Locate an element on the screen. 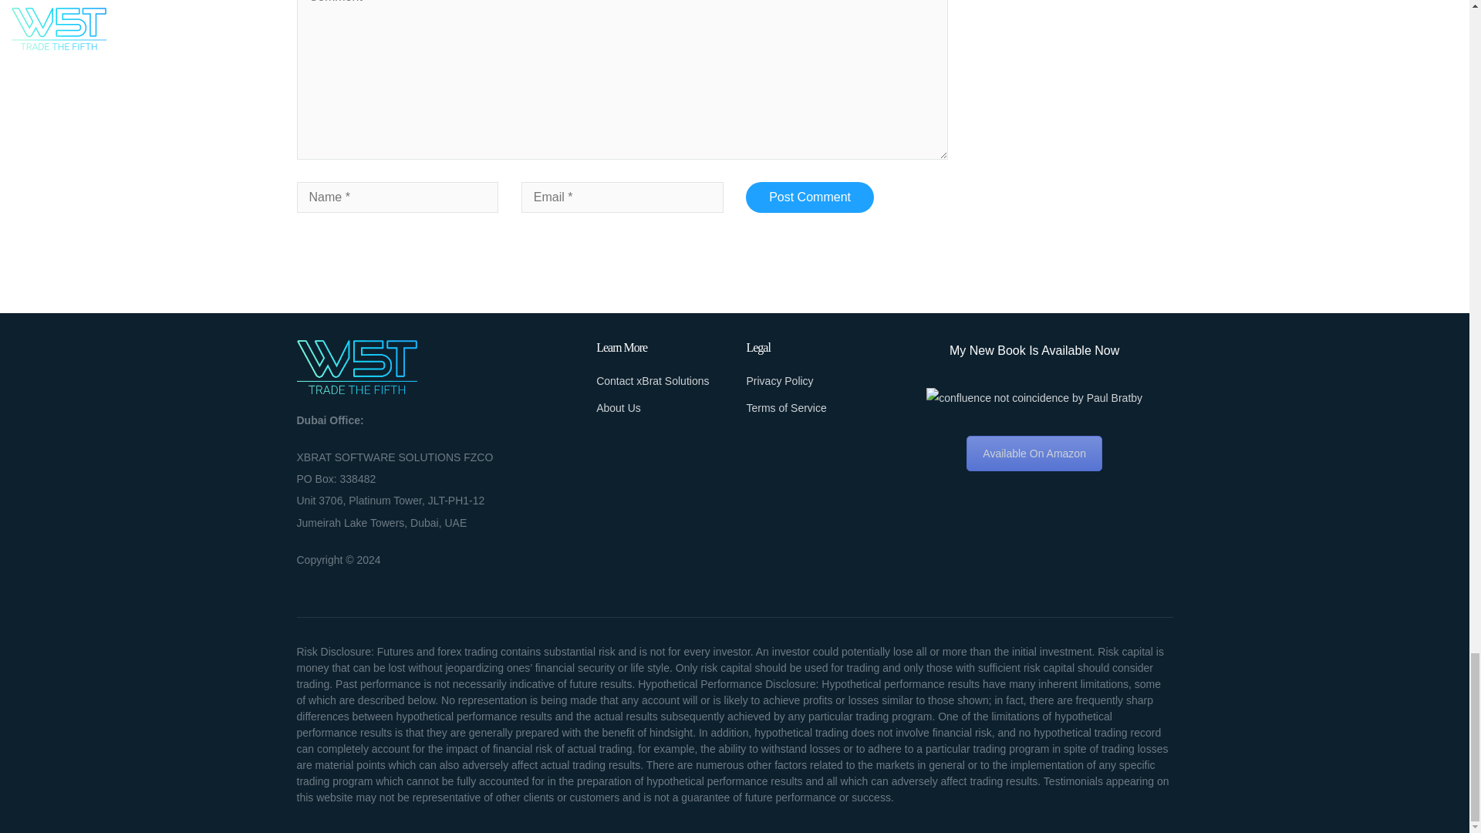 The width and height of the screenshot is (1481, 833). Post Comment is located at coordinates (810, 197).